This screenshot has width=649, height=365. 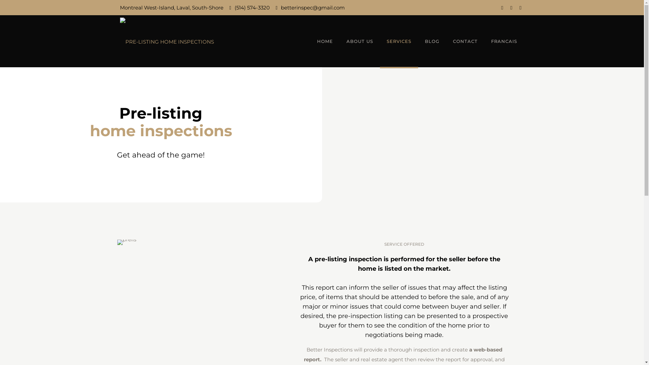 I want to click on BLOG, so click(x=432, y=41).